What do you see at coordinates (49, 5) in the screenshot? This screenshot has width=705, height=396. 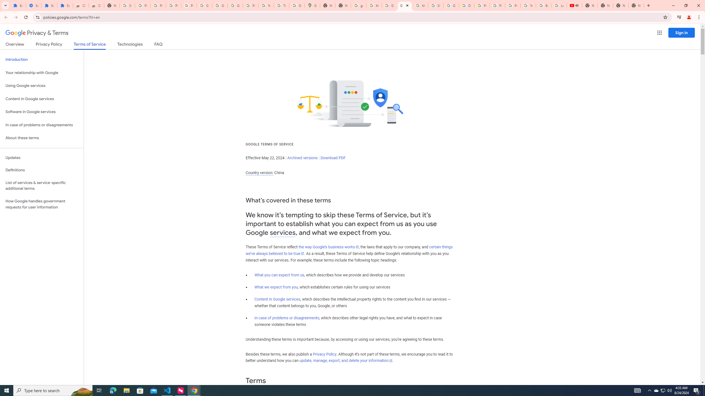 I see `Extensions` at bounding box center [49, 5].